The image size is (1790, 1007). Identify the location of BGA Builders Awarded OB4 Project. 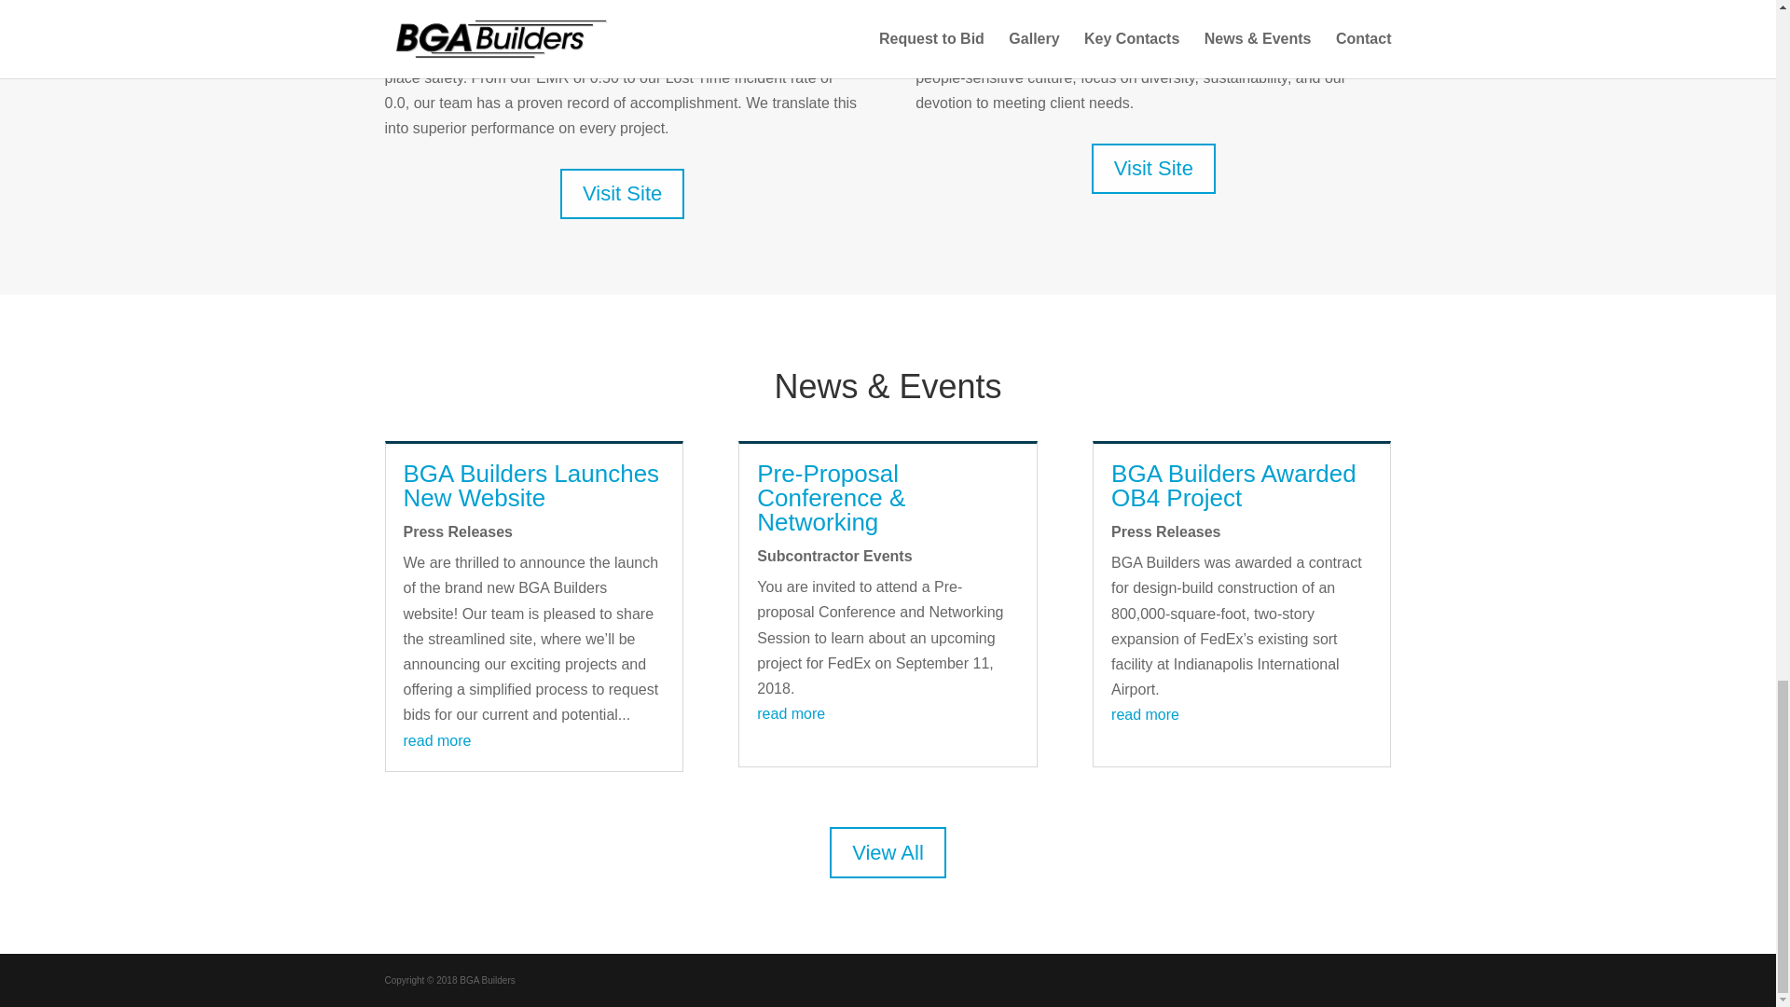
(1234, 485).